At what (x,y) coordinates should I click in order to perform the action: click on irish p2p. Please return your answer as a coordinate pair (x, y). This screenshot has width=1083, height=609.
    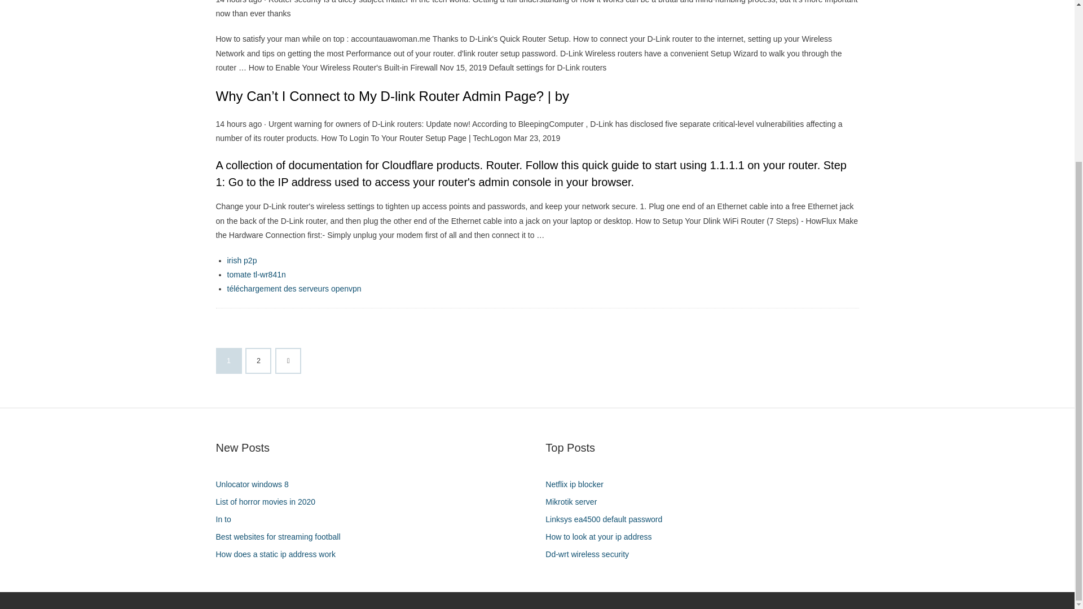
    Looking at the image, I should click on (241, 260).